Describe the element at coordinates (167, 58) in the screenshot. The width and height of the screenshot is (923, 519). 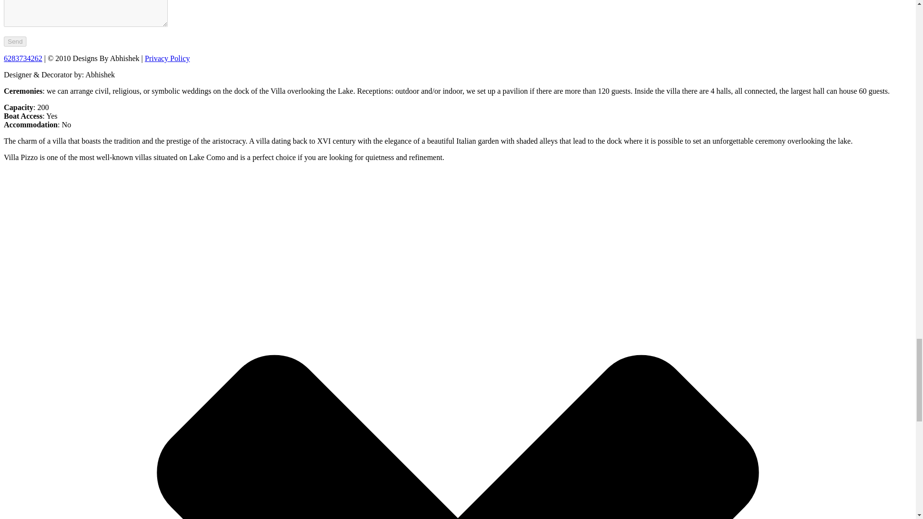
I see `Privacy Policy` at that location.